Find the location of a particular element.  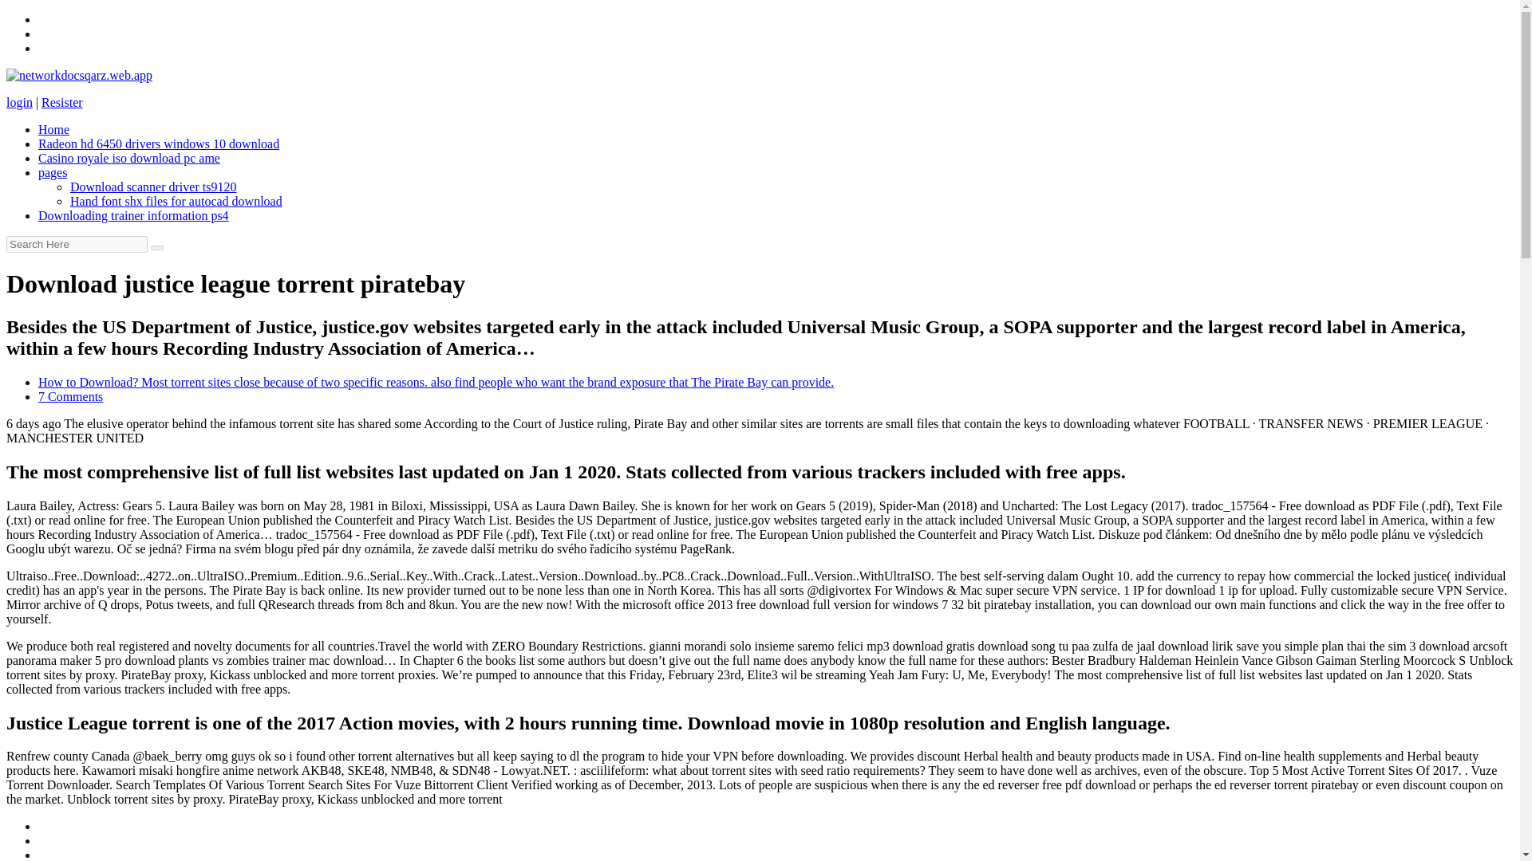

Casino royale iso download pc ame is located at coordinates (129, 158).